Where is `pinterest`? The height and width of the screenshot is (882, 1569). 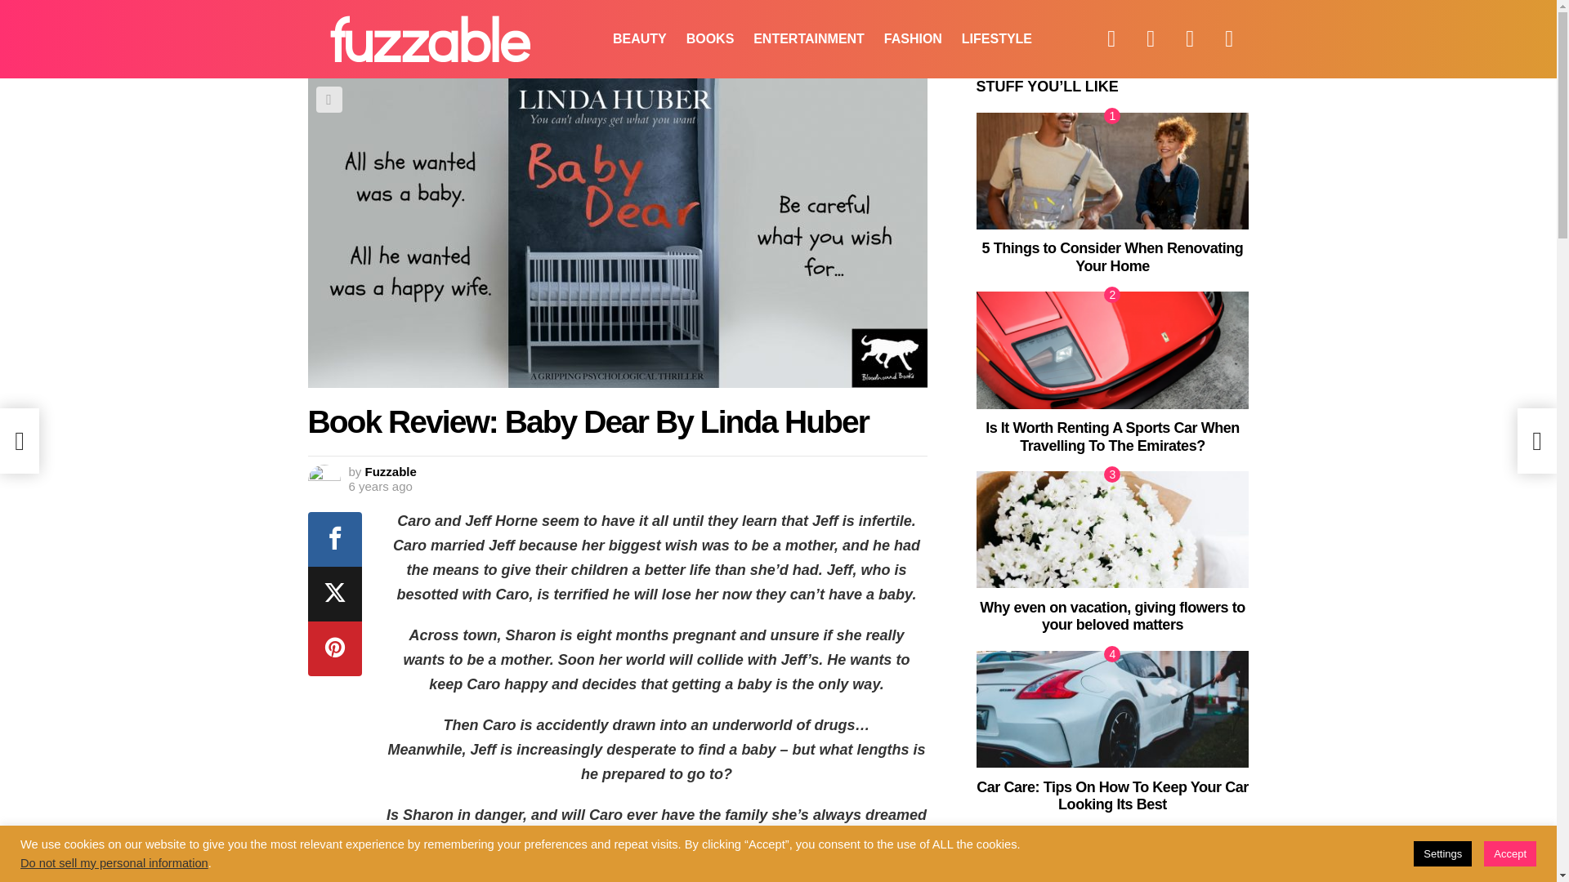
pinterest is located at coordinates (1229, 39).